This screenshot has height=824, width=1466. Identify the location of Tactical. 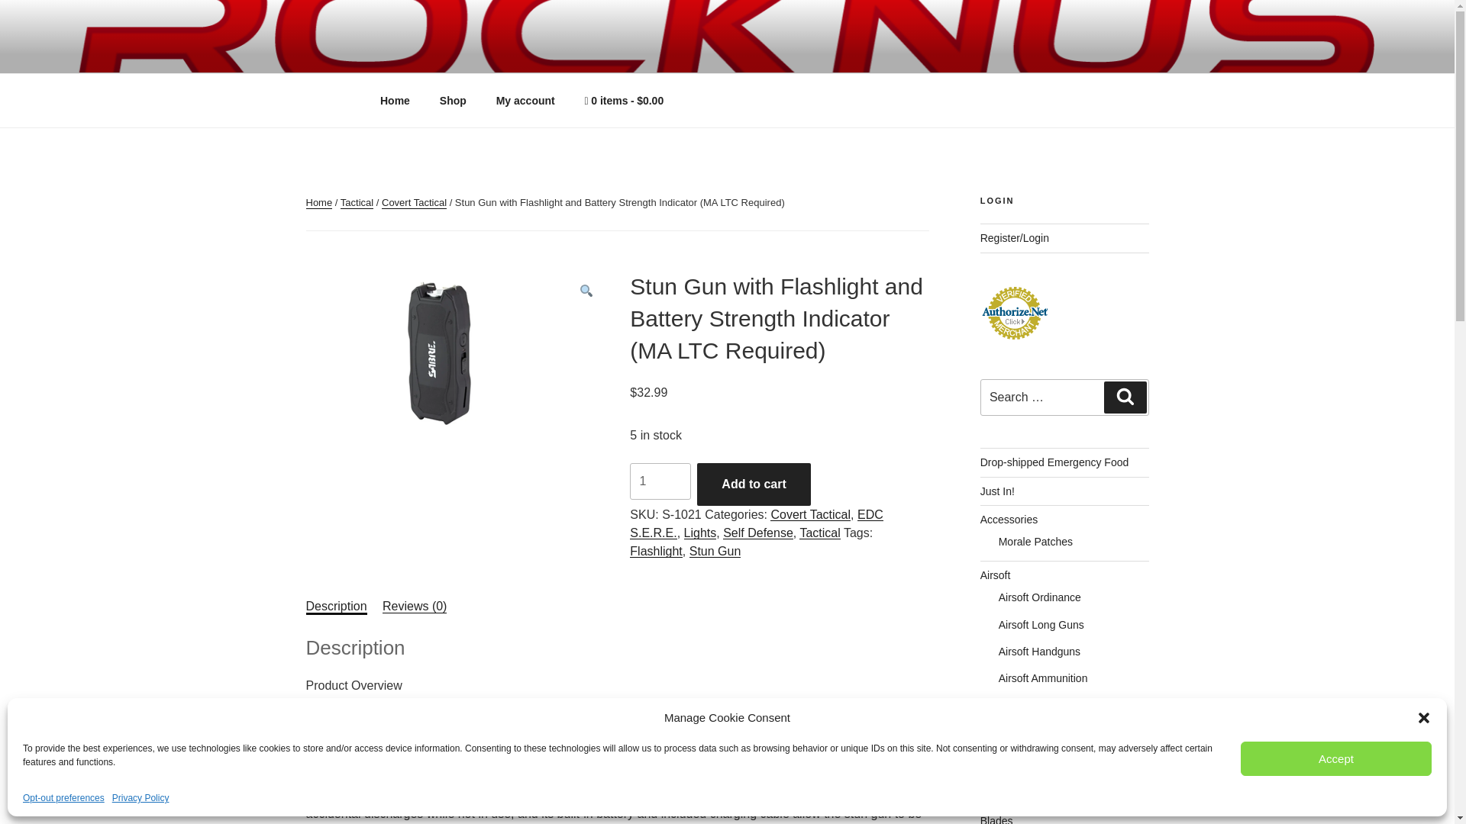
(357, 203).